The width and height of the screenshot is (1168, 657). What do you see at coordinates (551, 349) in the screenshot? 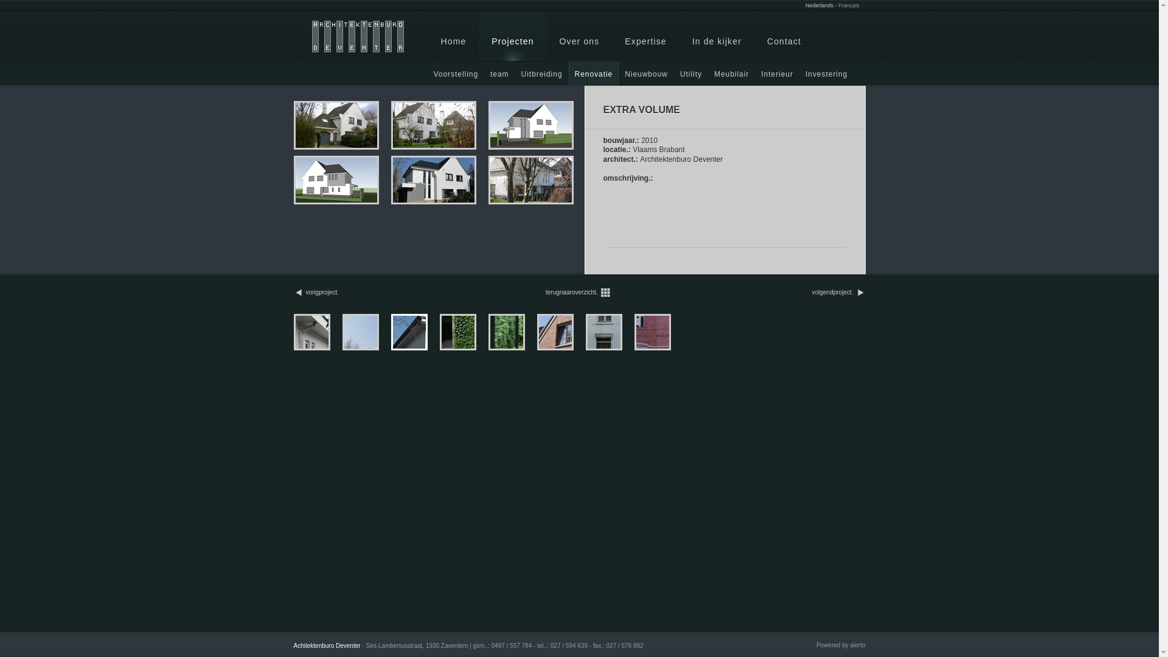
I see `Stedelijke renovatie ` at bounding box center [551, 349].